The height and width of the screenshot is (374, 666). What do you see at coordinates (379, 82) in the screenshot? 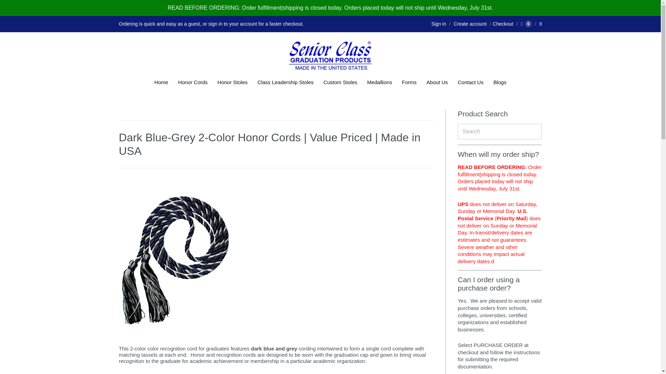
I see `Medallions` at bounding box center [379, 82].